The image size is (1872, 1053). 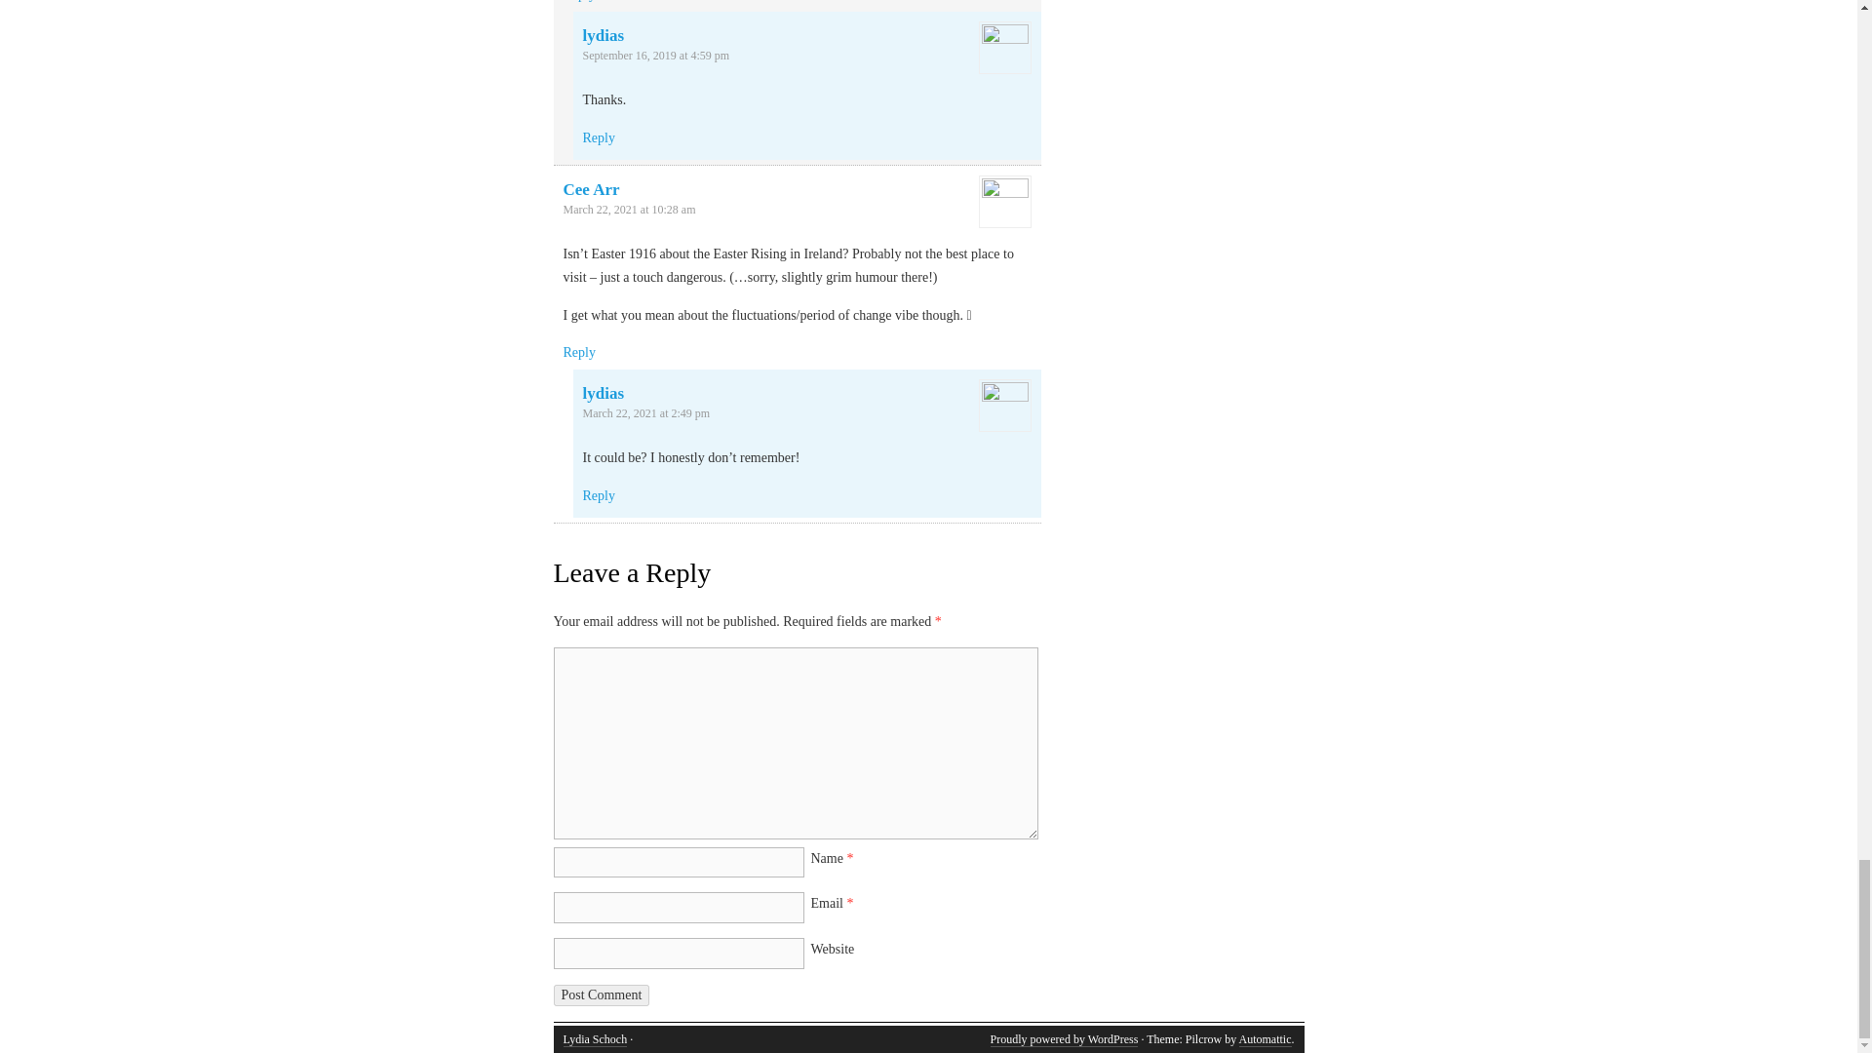 What do you see at coordinates (1064, 1039) in the screenshot?
I see `A Semantic Personal Publishing Platform` at bounding box center [1064, 1039].